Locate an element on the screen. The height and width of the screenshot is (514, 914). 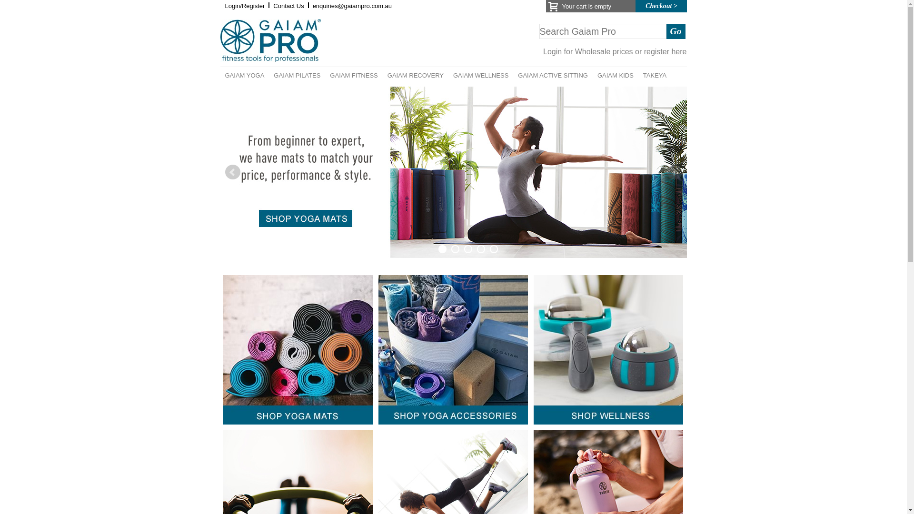
GAIAM WELLNESS is located at coordinates (481, 75).